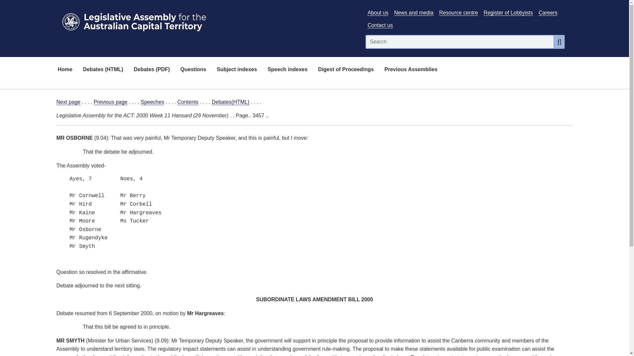 This screenshot has width=634, height=356. I want to click on Speeches, so click(153, 102).